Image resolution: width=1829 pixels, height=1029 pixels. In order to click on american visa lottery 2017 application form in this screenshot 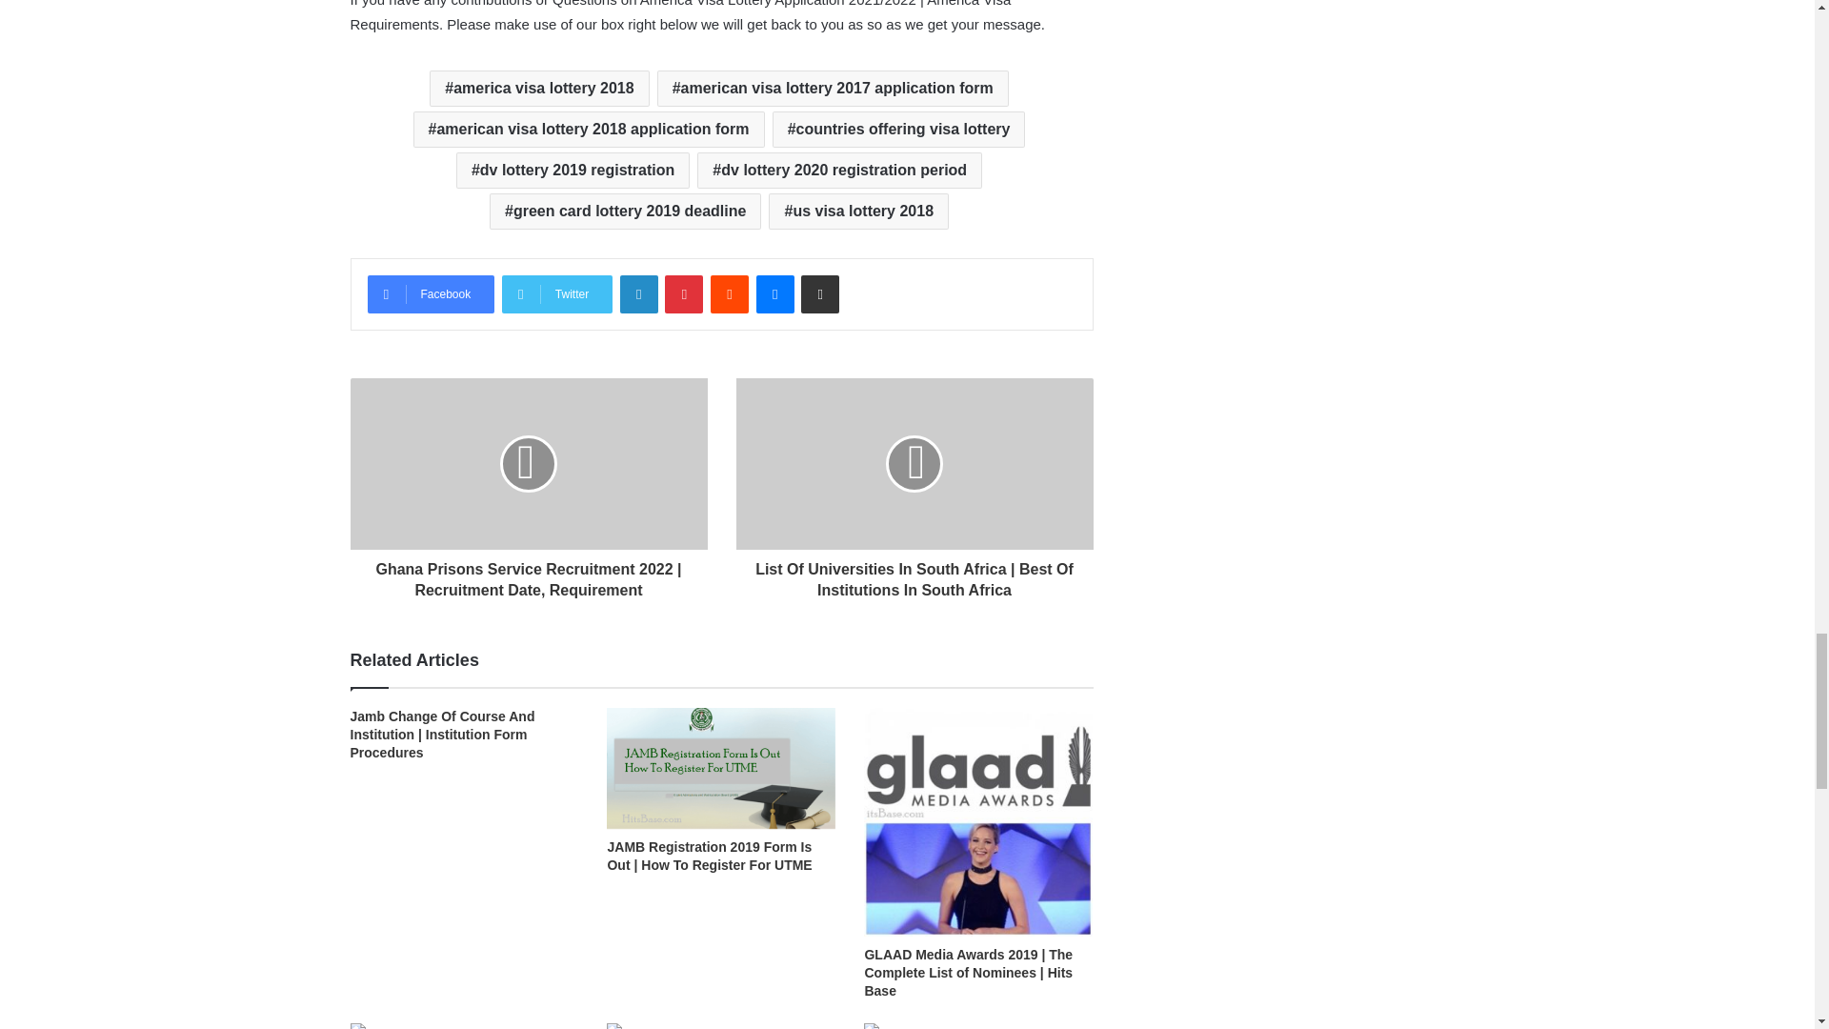, I will do `click(833, 89)`.